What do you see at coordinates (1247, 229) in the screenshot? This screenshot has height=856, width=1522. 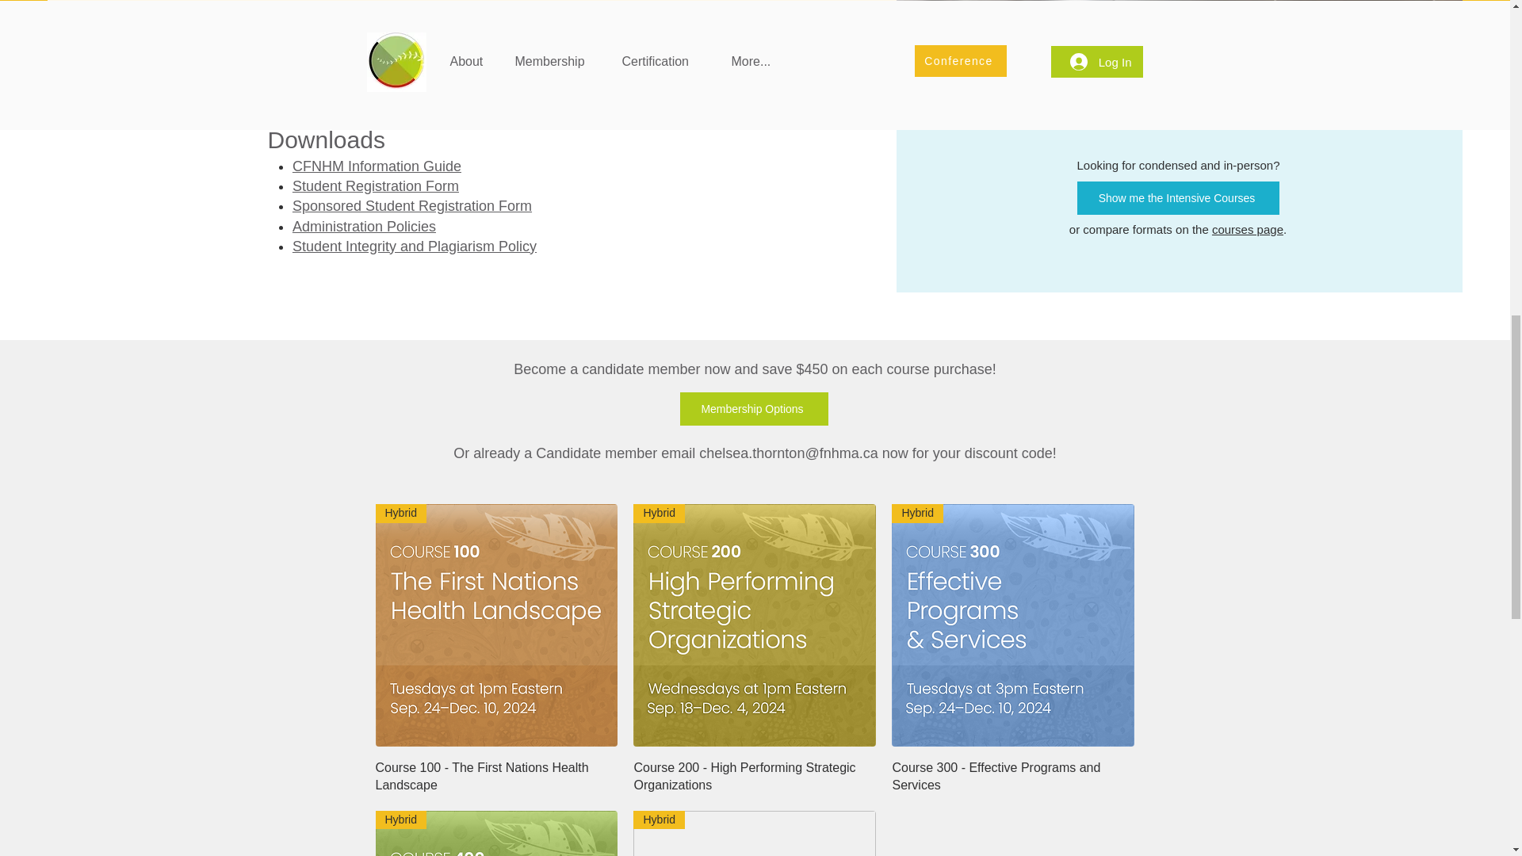 I see `courses page` at bounding box center [1247, 229].